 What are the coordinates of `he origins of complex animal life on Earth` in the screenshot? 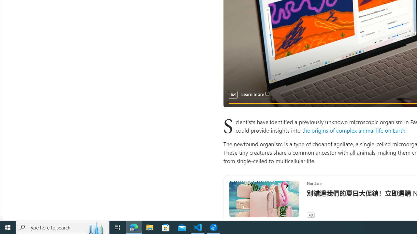 It's located at (355, 130).